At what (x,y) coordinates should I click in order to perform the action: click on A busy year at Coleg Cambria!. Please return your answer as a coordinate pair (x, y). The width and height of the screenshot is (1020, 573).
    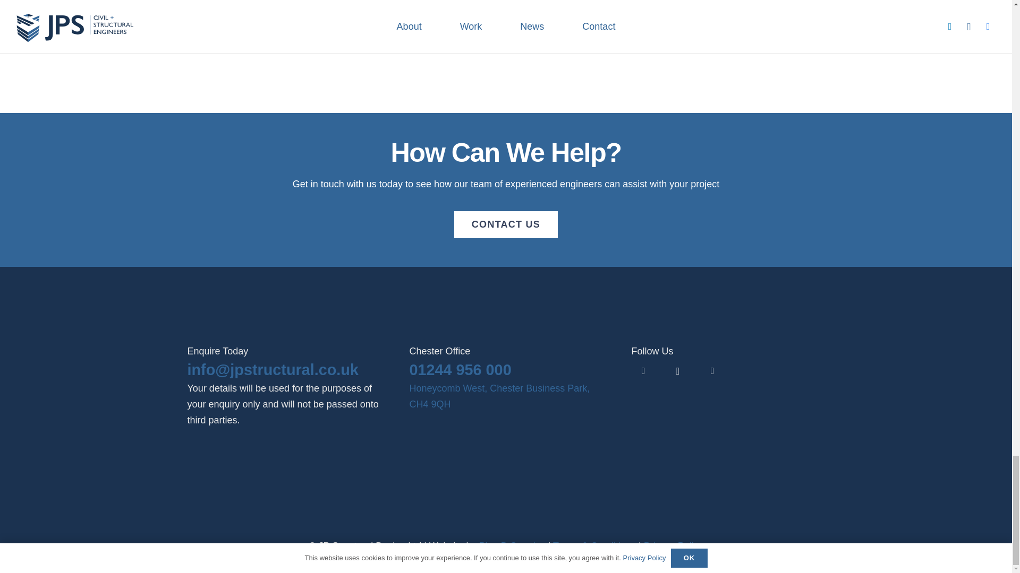
    Looking at the image, I should click on (709, 2).